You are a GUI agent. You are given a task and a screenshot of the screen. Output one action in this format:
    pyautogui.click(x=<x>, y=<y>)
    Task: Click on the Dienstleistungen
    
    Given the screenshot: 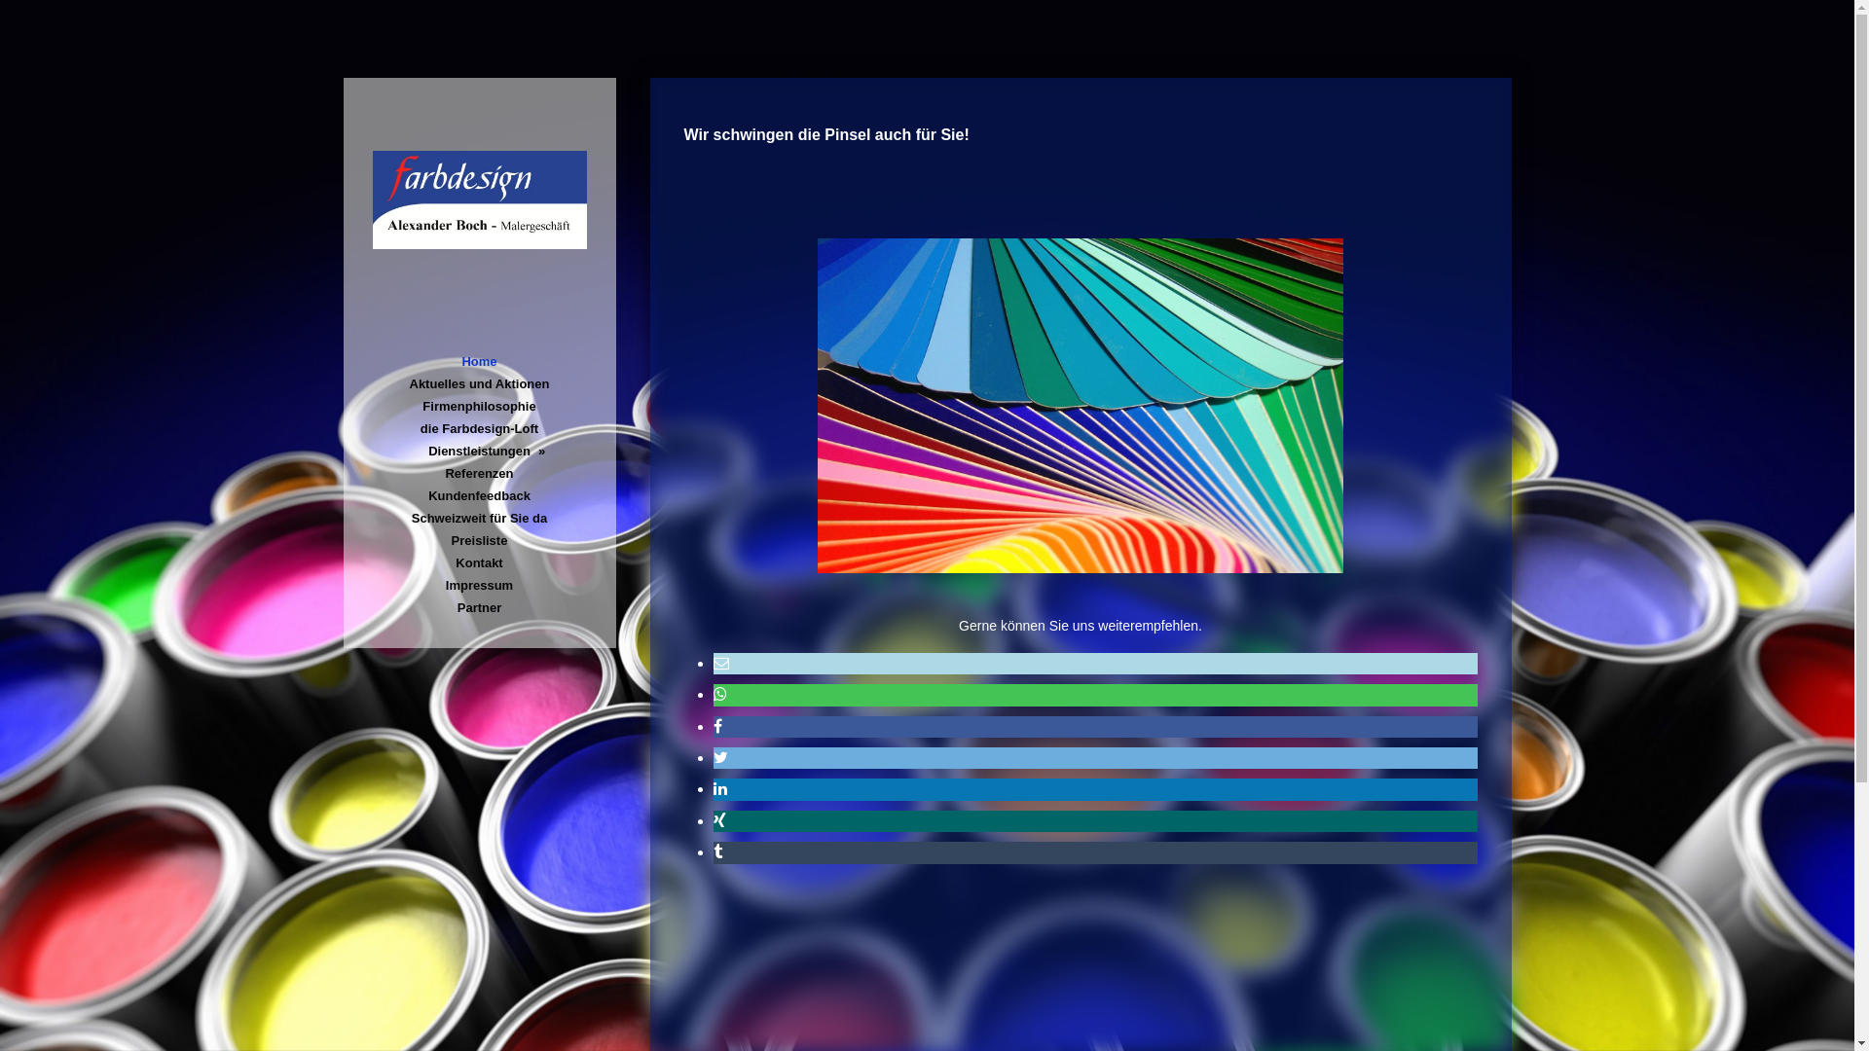 What is the action you would take?
    pyautogui.click(x=479, y=452)
    